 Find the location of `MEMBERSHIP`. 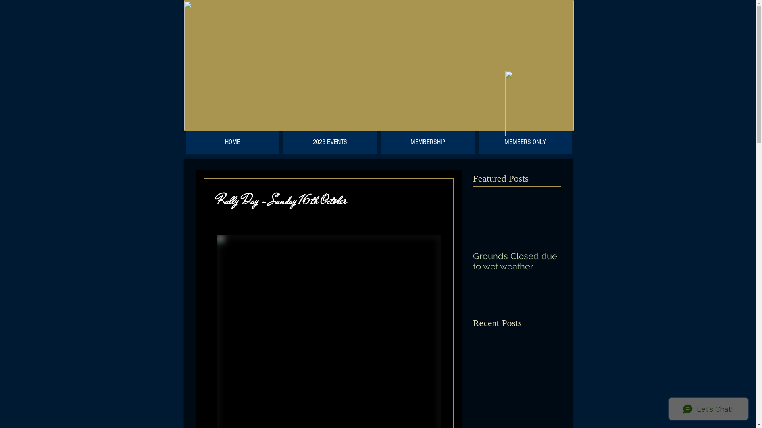

MEMBERSHIP is located at coordinates (428, 142).